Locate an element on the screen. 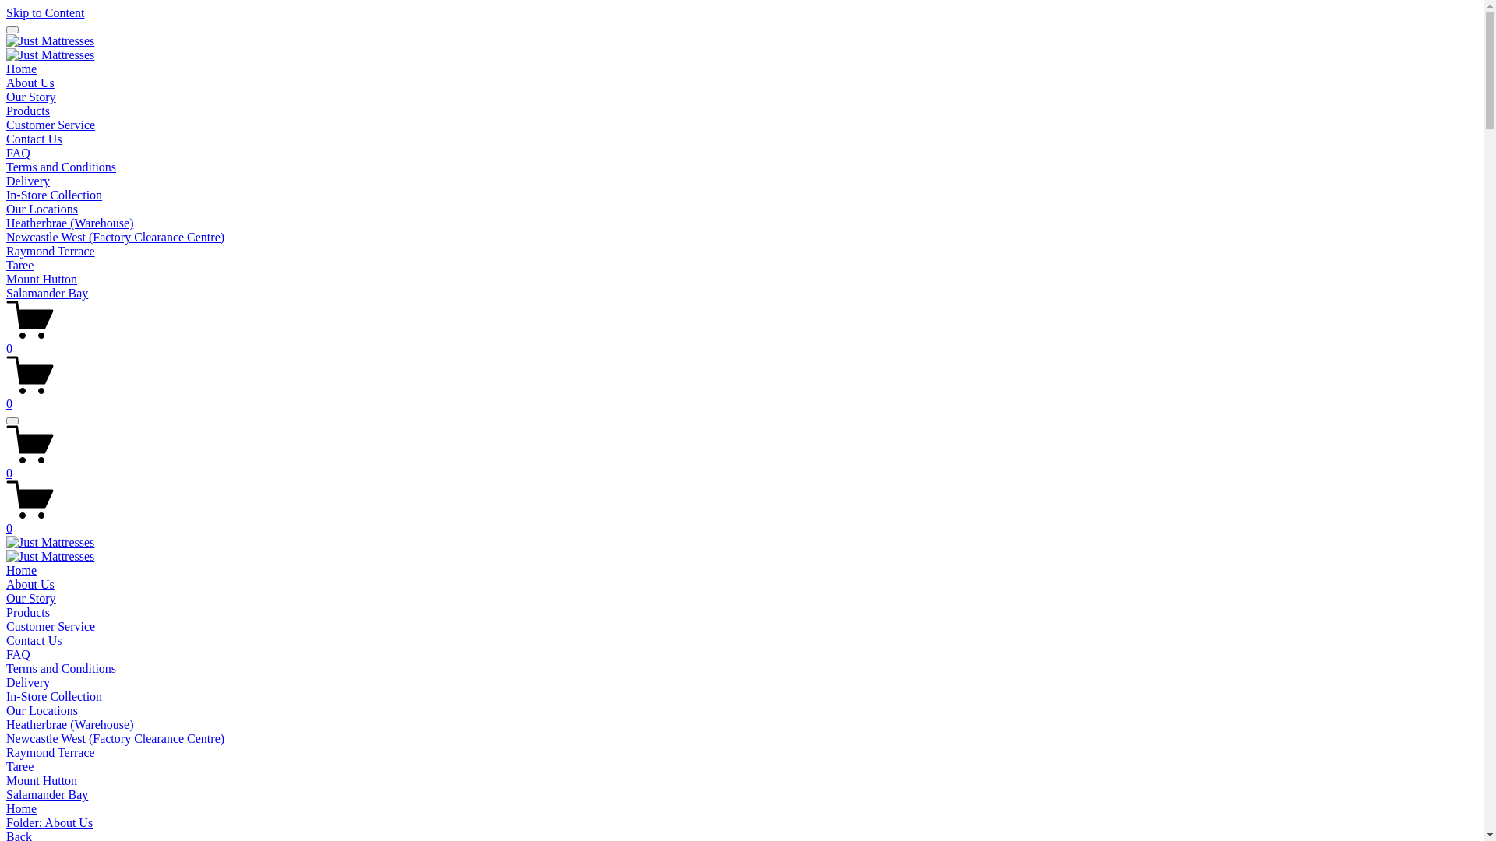 This screenshot has width=1496, height=841. Our Story is located at coordinates (31, 598).